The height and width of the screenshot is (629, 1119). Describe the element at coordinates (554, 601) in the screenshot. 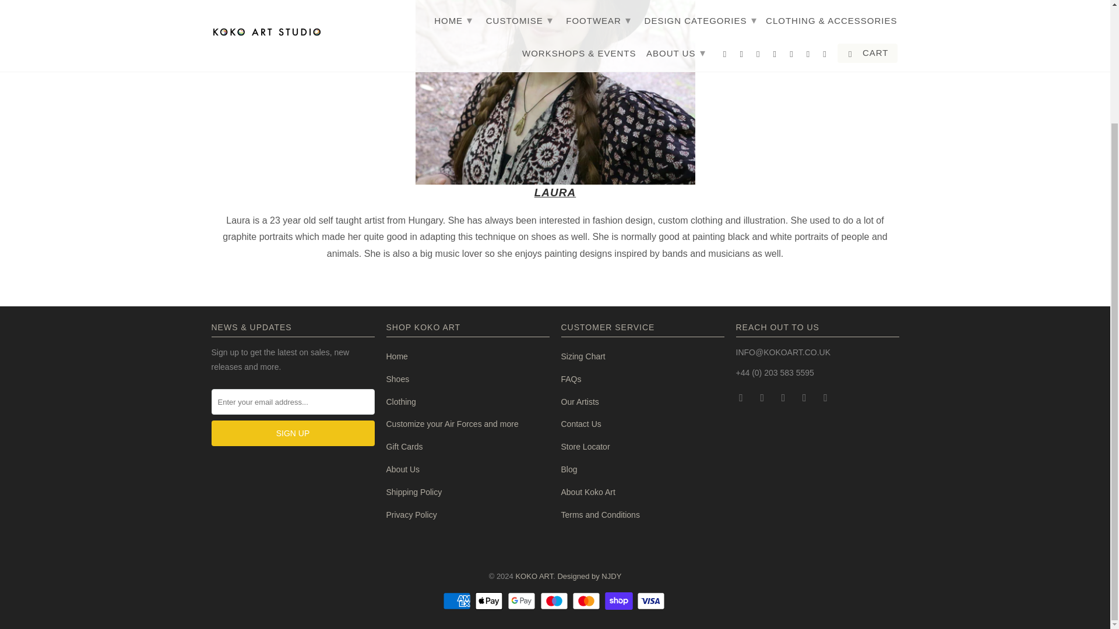

I see `Maestro` at that location.